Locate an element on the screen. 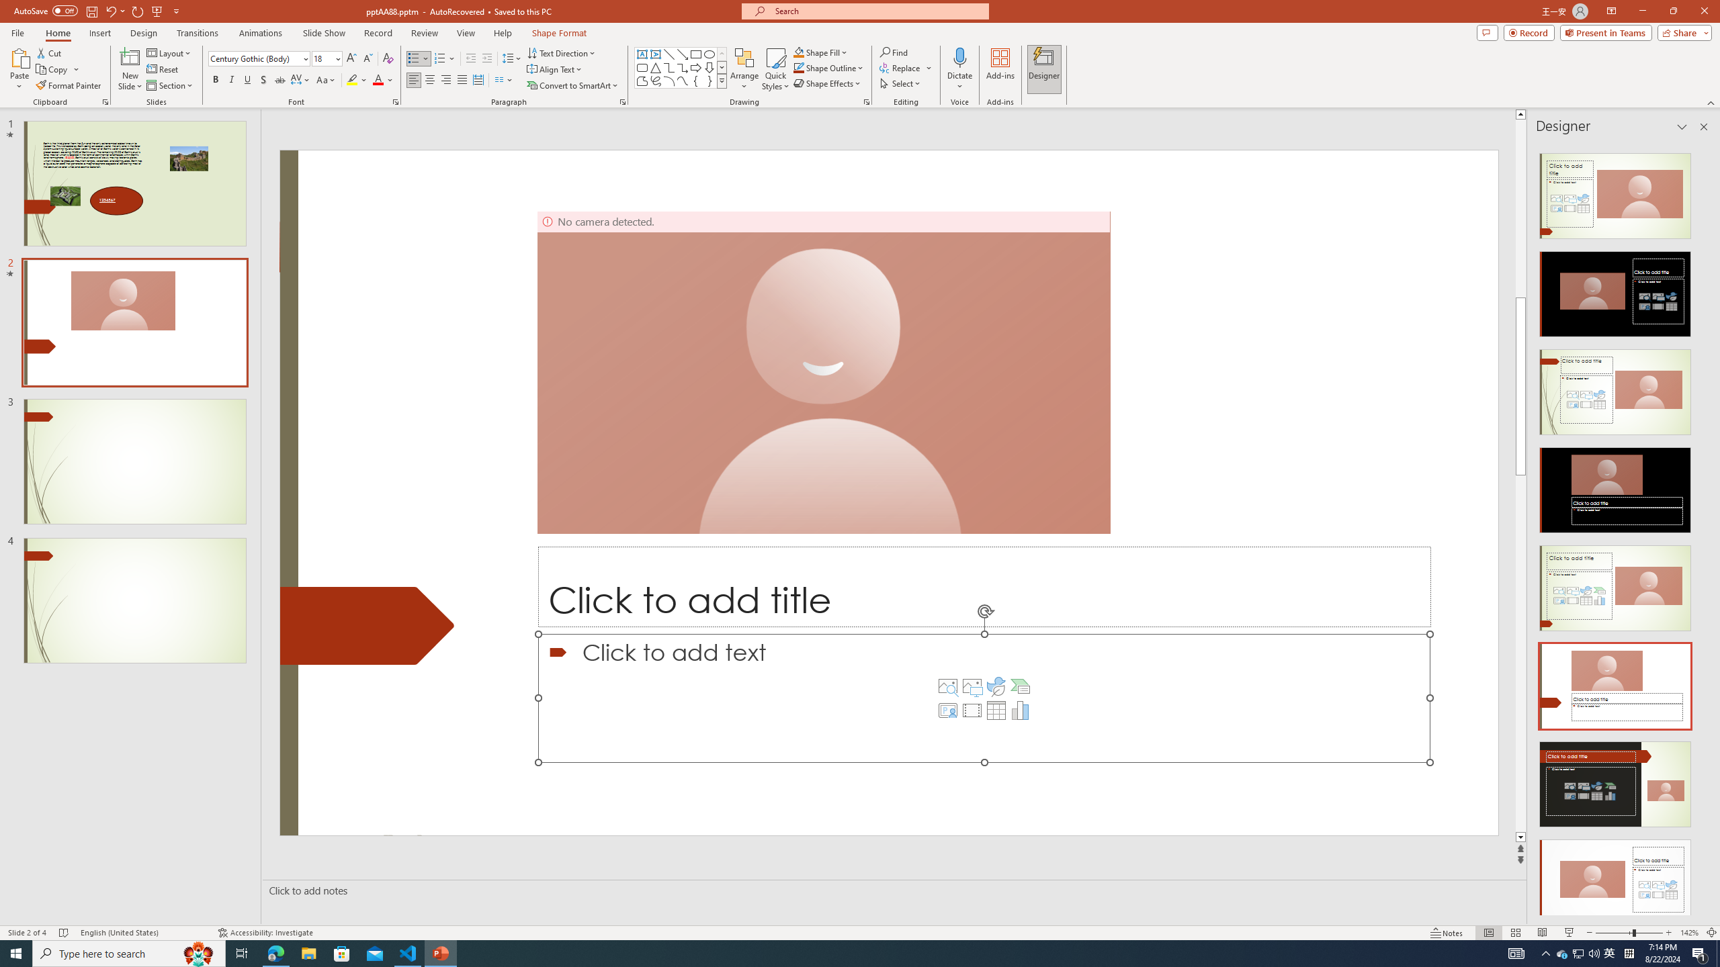 The height and width of the screenshot is (967, 1720). Content Placeholder is located at coordinates (984, 698).